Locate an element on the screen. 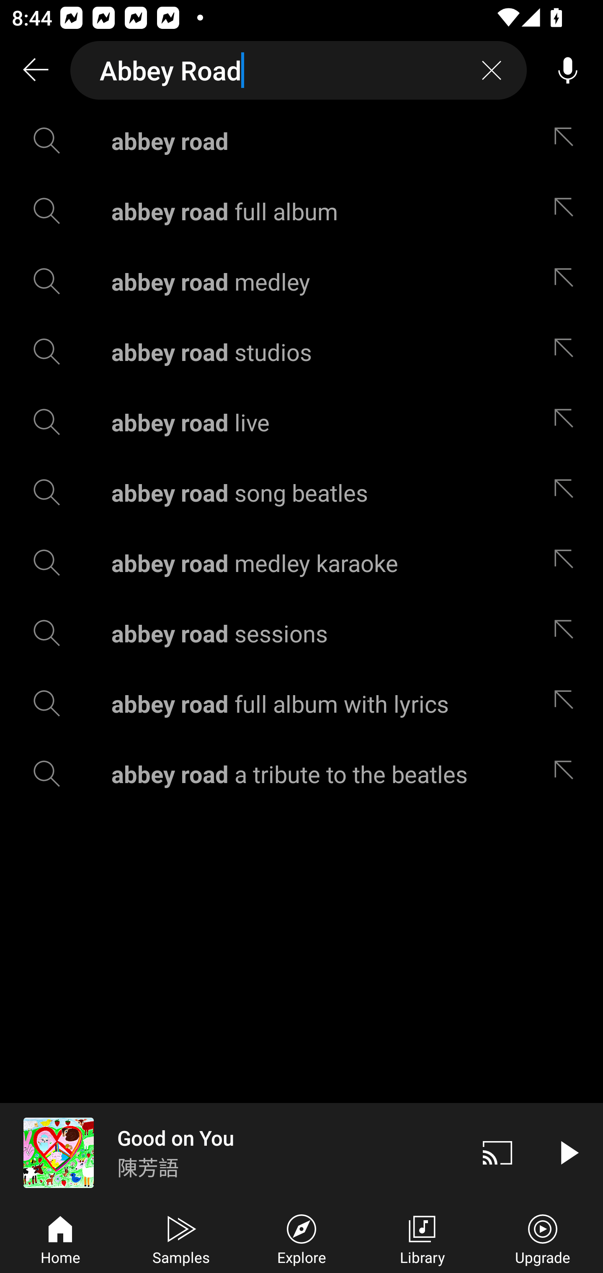  Explore is located at coordinates (301, 1238).